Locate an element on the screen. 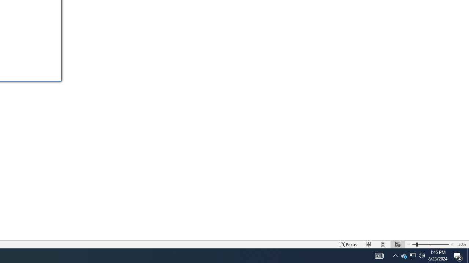 The width and height of the screenshot is (469, 263). User Promoted Notification Area is located at coordinates (413, 256).